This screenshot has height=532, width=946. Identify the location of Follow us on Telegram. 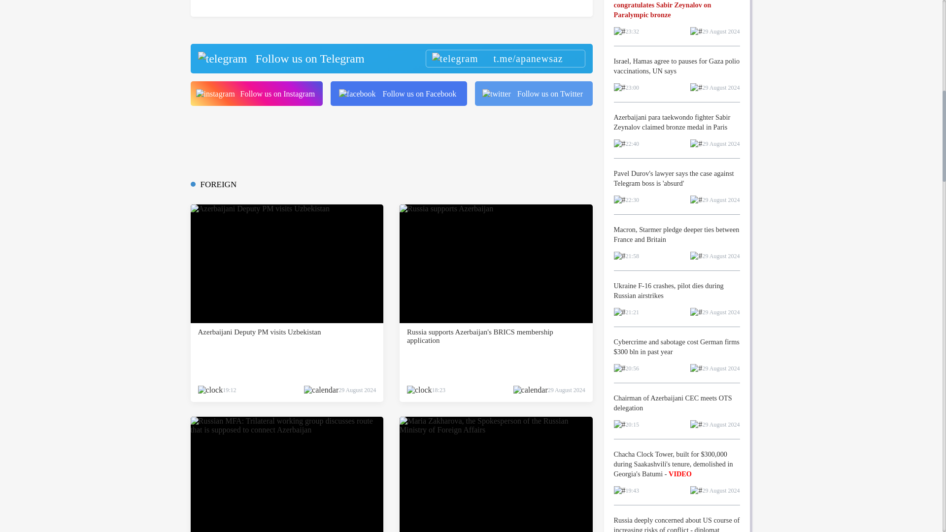
(391, 58).